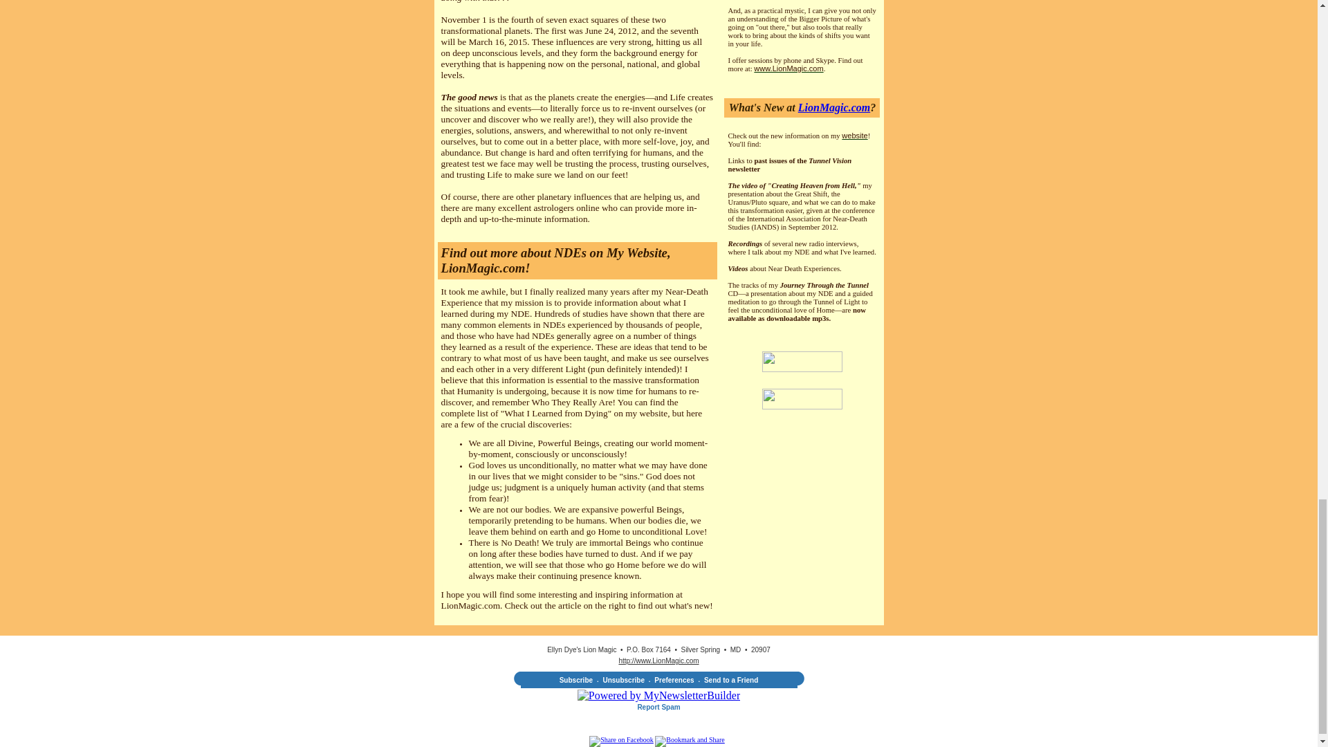  Describe the element at coordinates (674, 681) in the screenshot. I see `Preferences` at that location.